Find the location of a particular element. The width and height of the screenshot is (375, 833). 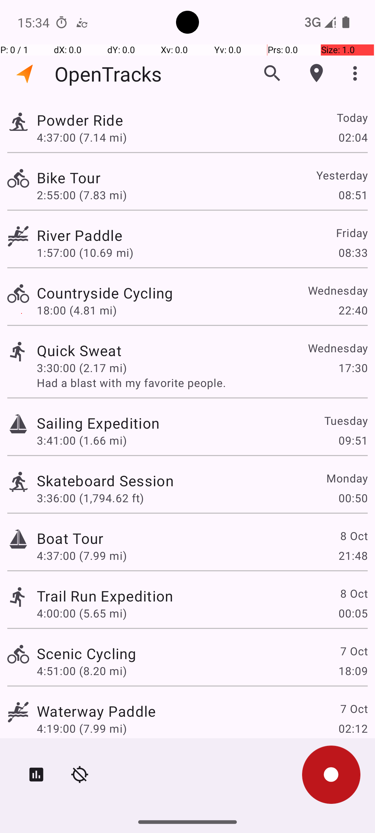

Sailing Expedition is located at coordinates (98, 423).